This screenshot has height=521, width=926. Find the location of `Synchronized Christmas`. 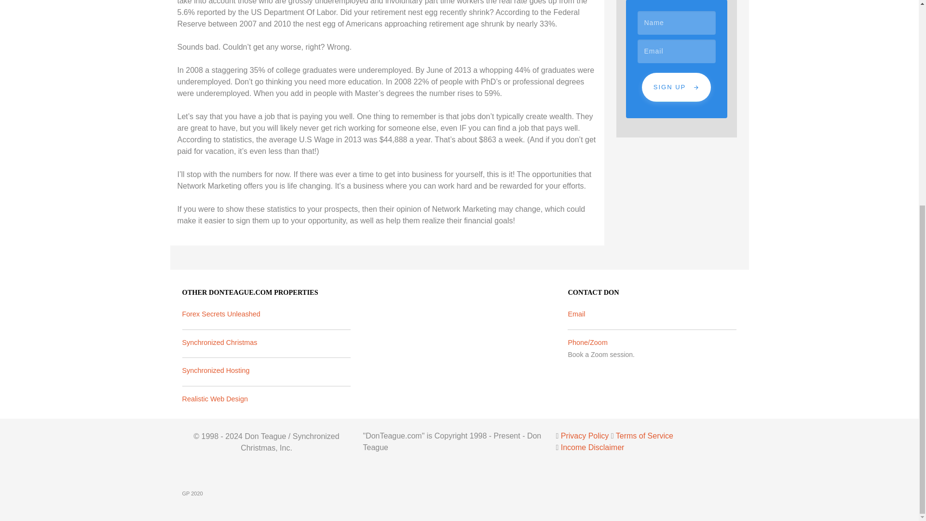

Synchronized Christmas is located at coordinates (220, 343).